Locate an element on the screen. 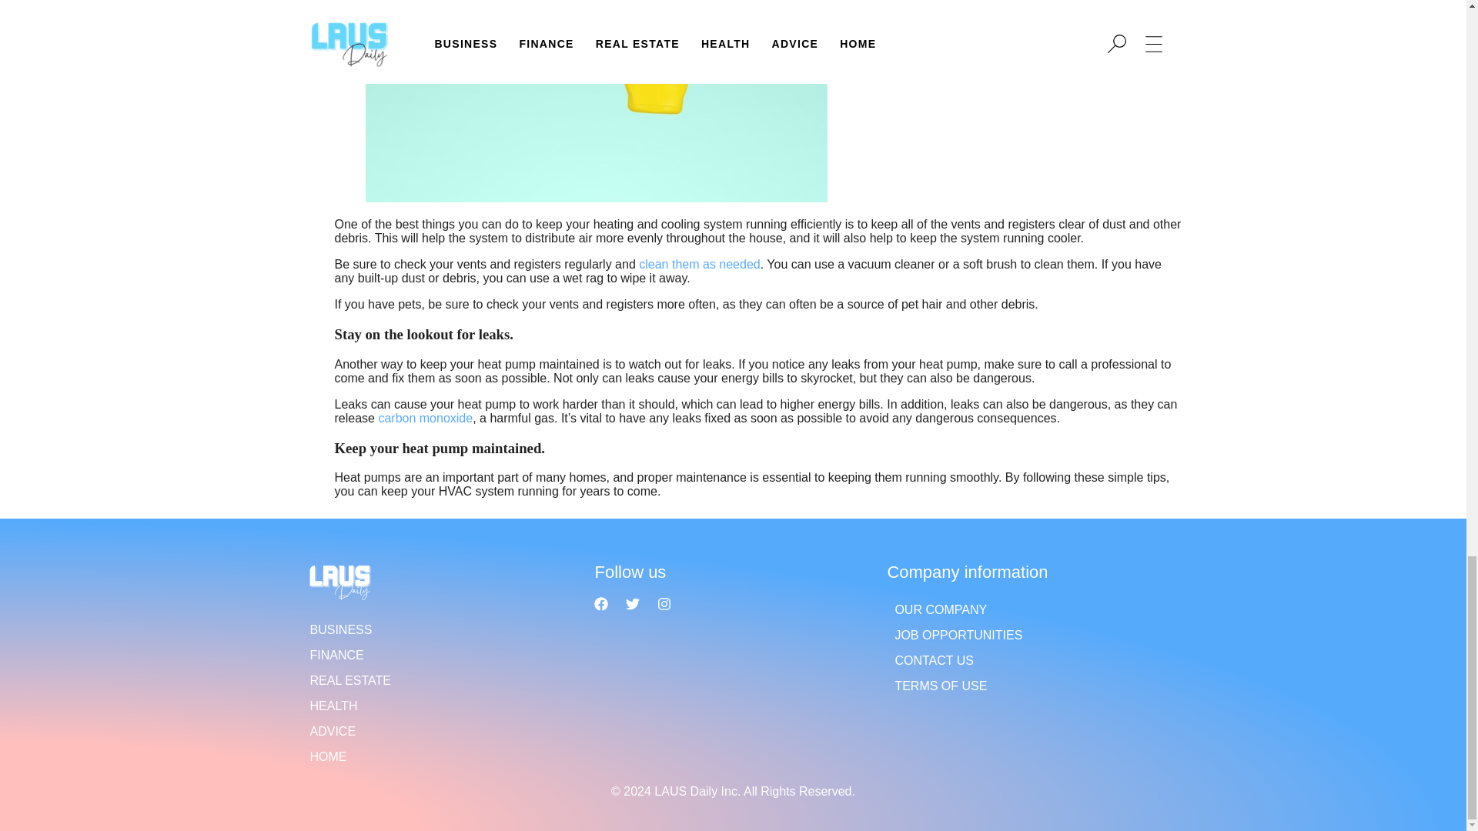 The height and width of the screenshot is (831, 1478). carbon monoxide is located at coordinates (425, 417).